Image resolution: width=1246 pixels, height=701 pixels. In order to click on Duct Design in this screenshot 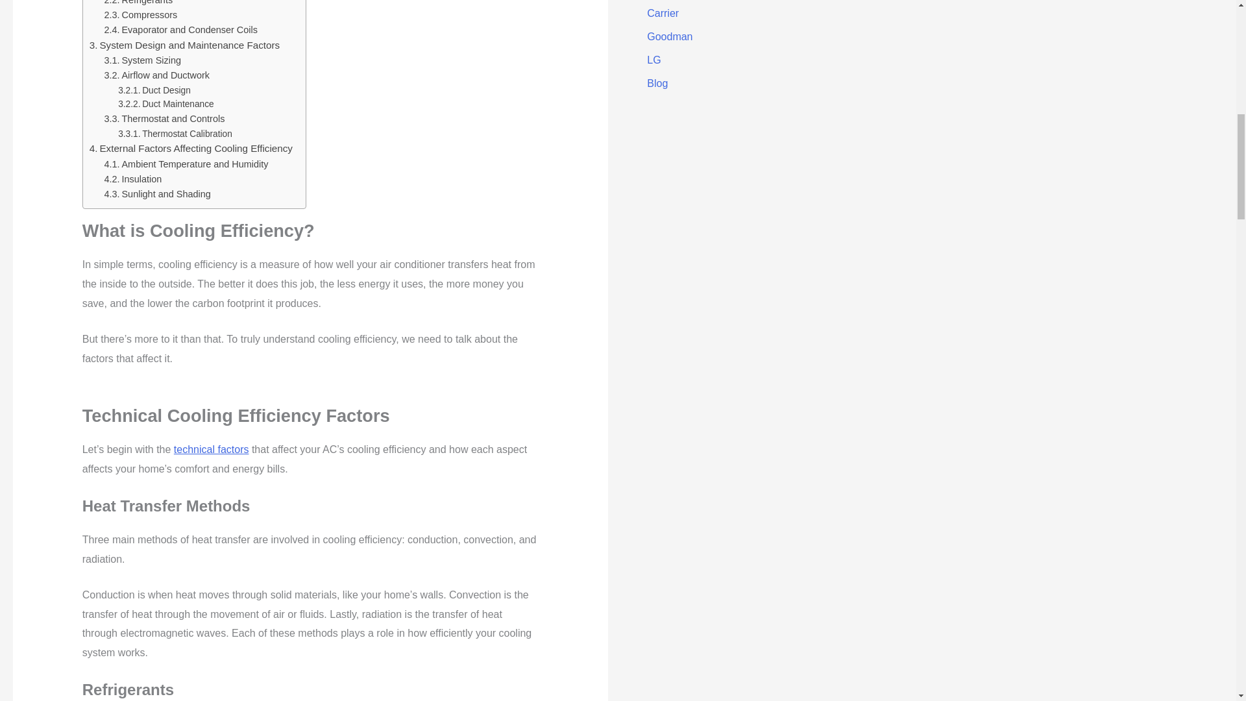, I will do `click(154, 91)`.